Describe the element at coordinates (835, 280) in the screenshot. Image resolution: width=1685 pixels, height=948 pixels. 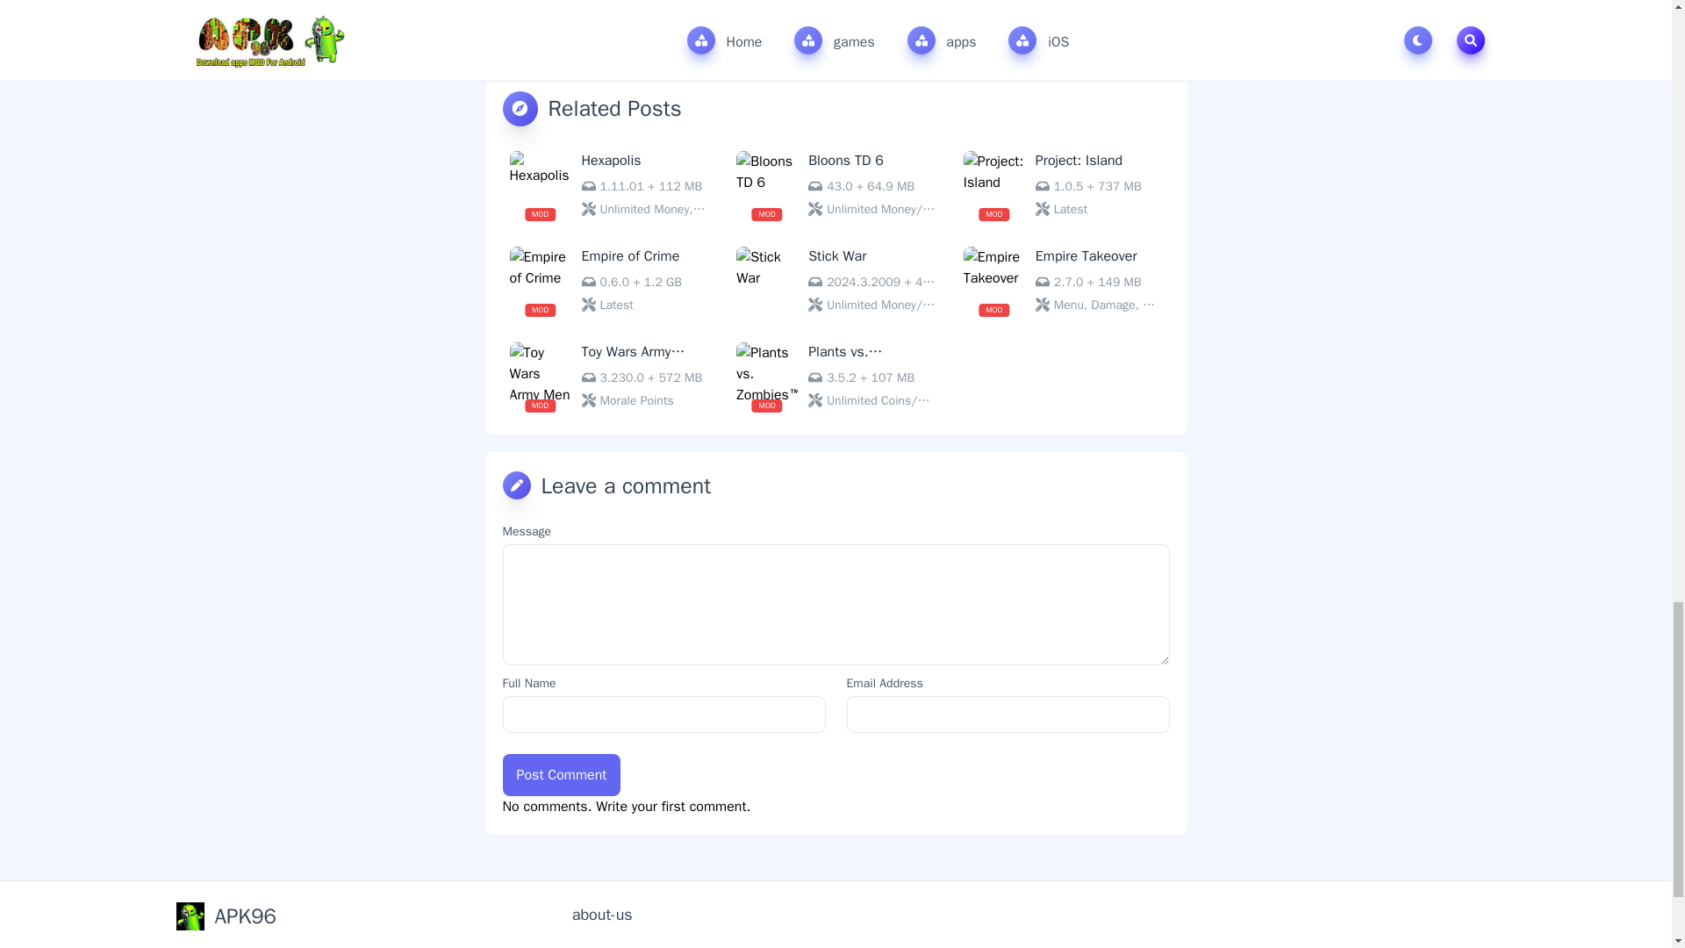
I see `Stick War` at that location.